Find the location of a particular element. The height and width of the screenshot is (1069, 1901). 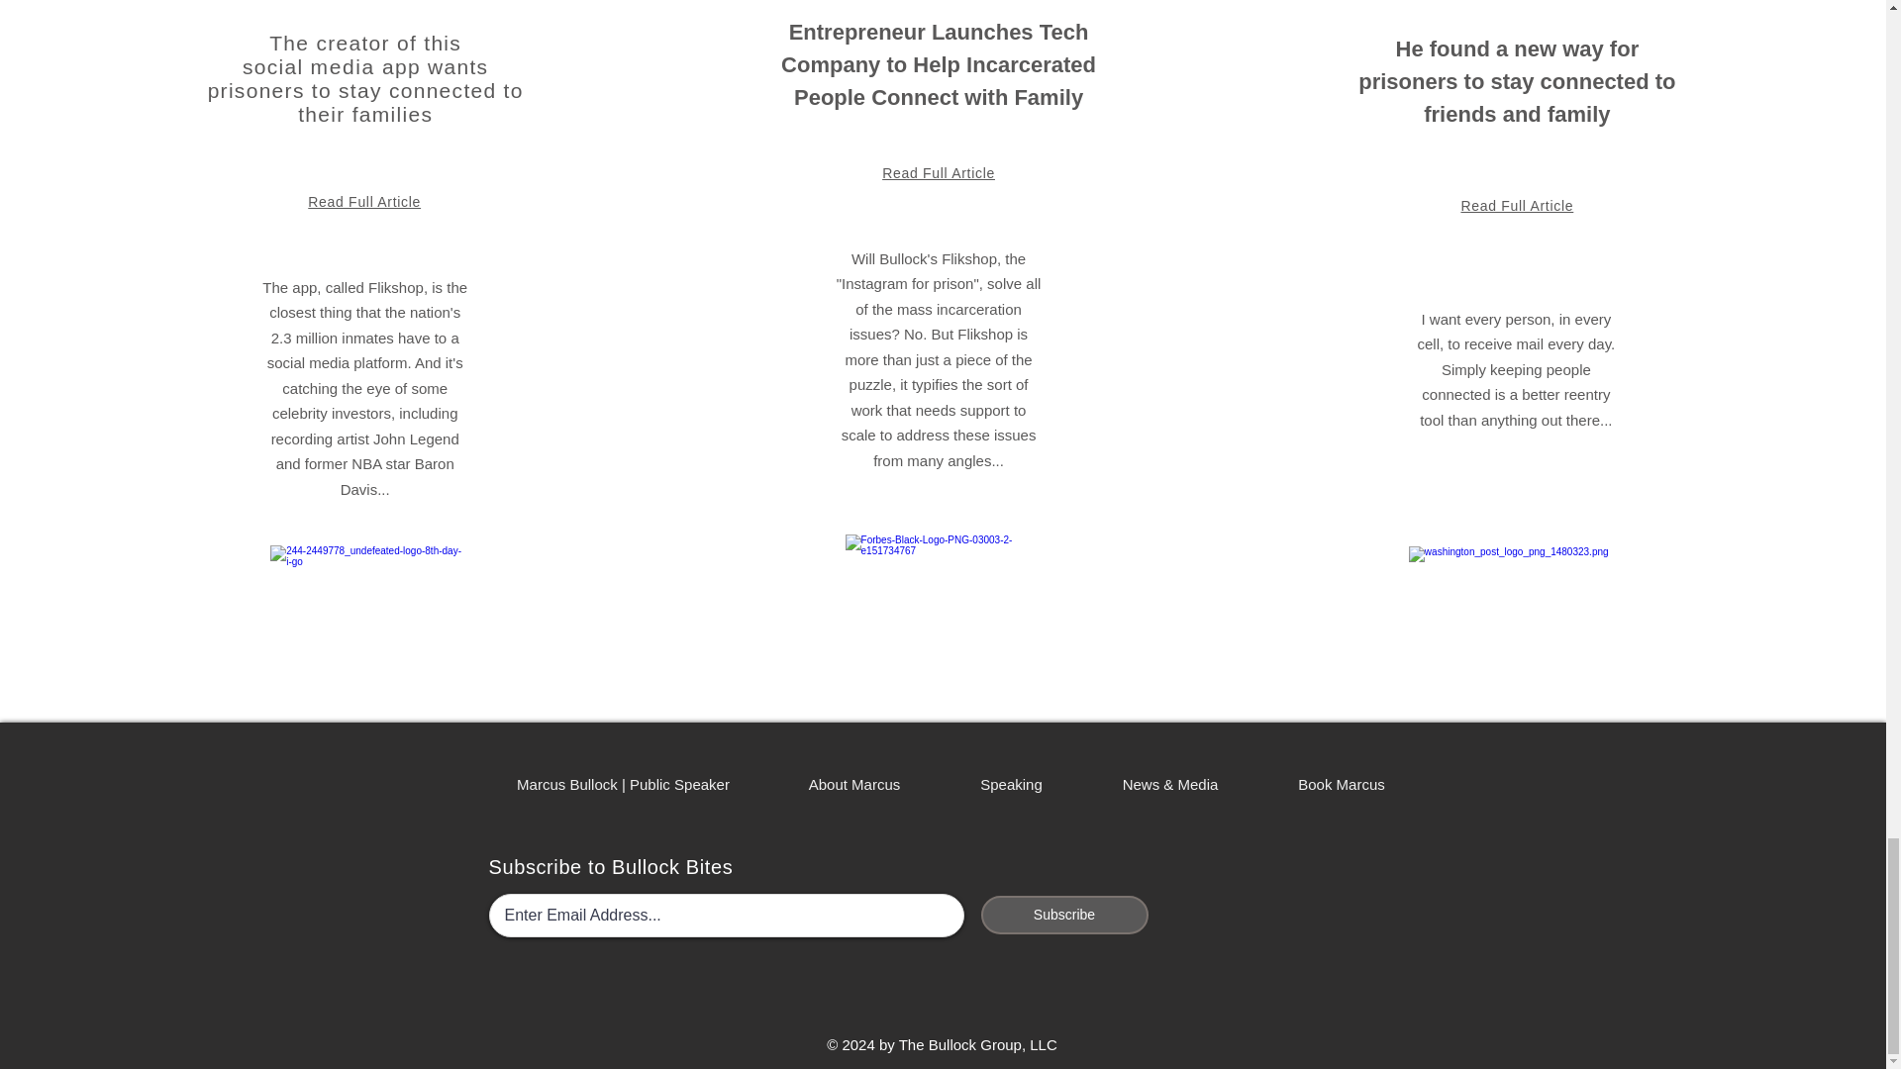

About Marcus is located at coordinates (853, 784).